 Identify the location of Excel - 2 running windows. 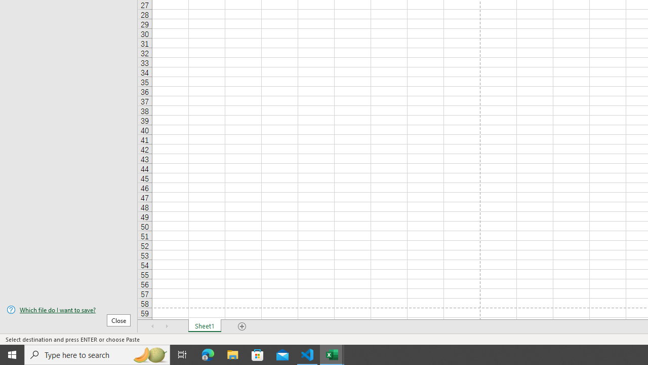
(332, 355).